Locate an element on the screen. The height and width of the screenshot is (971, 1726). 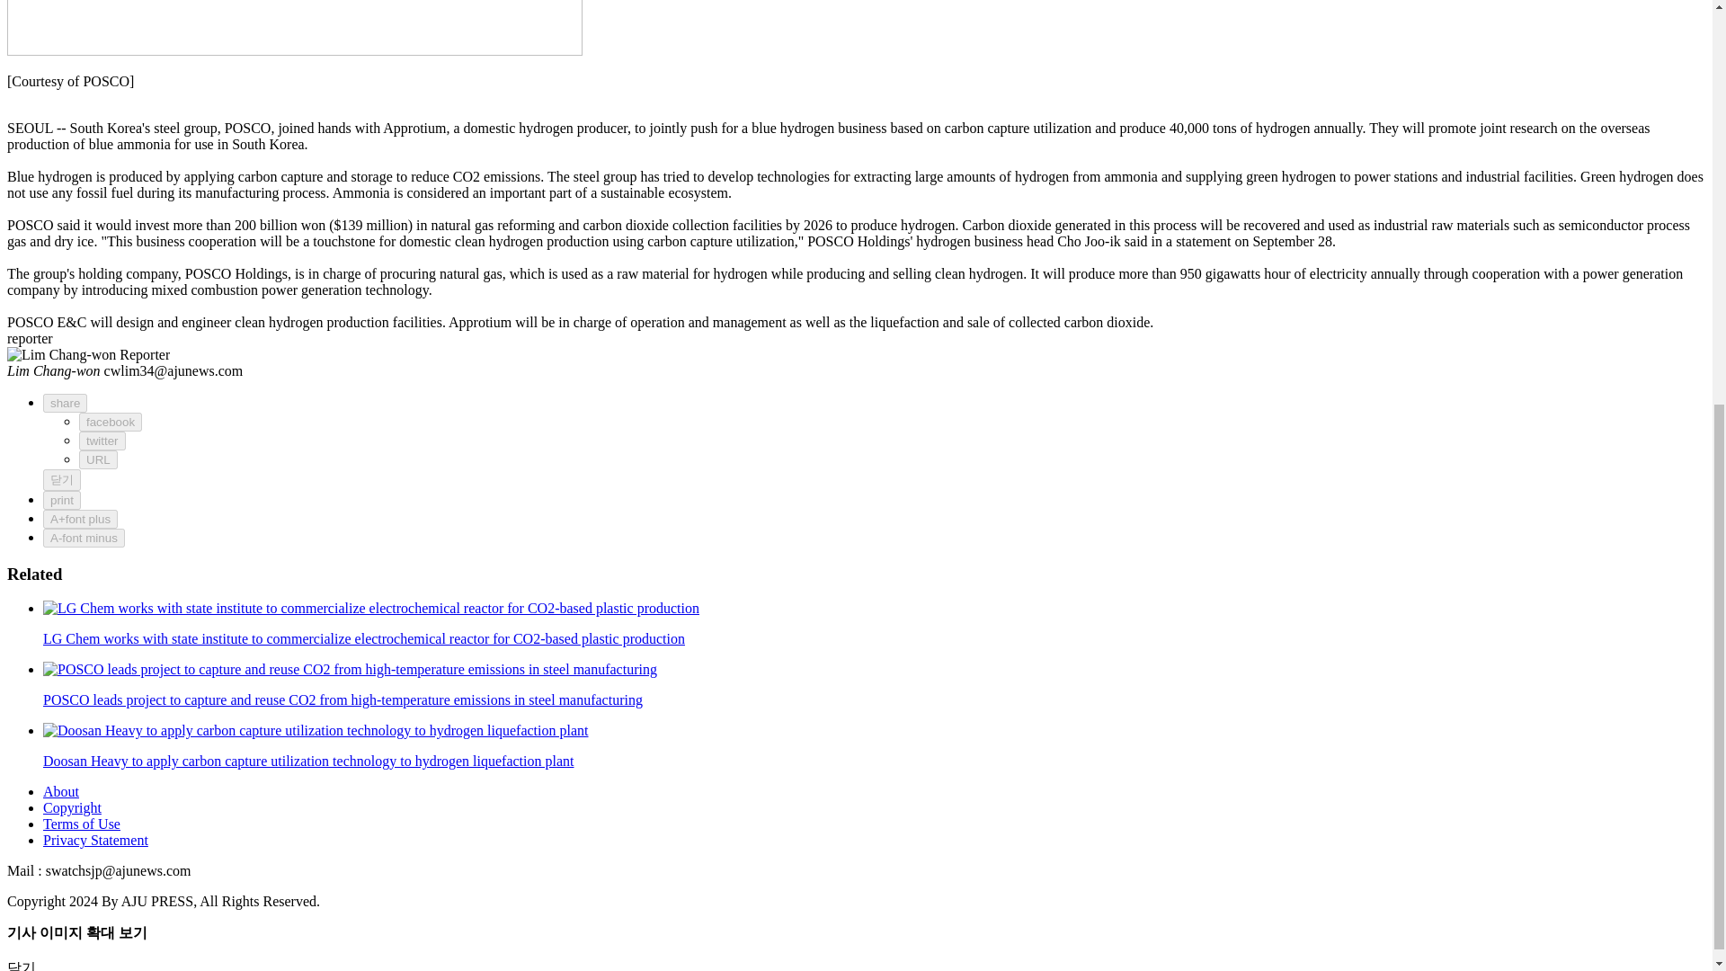
Privacy Statement is located at coordinates (95, 840).